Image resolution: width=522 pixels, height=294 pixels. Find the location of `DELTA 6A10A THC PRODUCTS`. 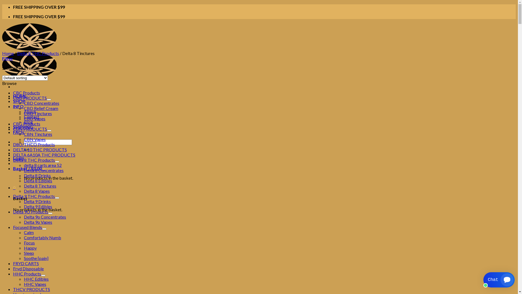

DELTA 6A10A THC PRODUCTS is located at coordinates (44, 155).